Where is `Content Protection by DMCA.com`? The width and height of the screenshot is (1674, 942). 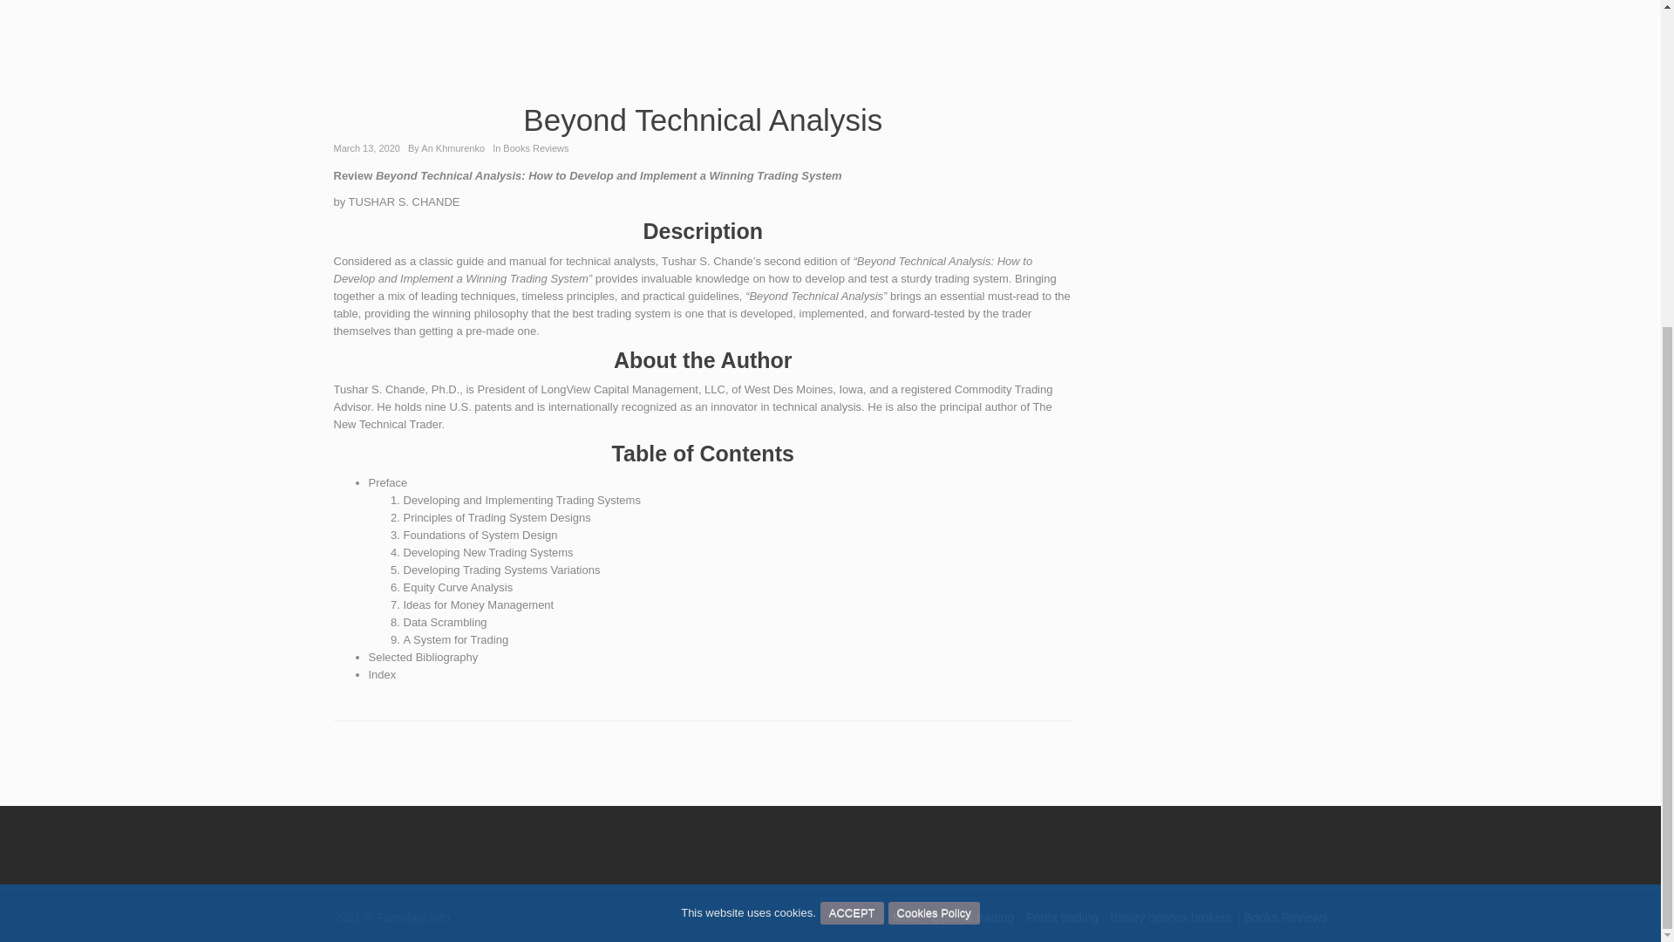
Content Protection by DMCA.com is located at coordinates (359, 843).